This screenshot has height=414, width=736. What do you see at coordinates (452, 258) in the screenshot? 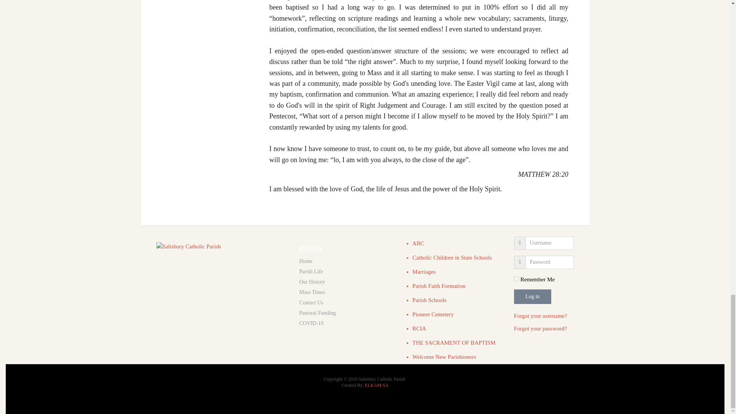
I see `Catholic Children in State Schools` at bounding box center [452, 258].